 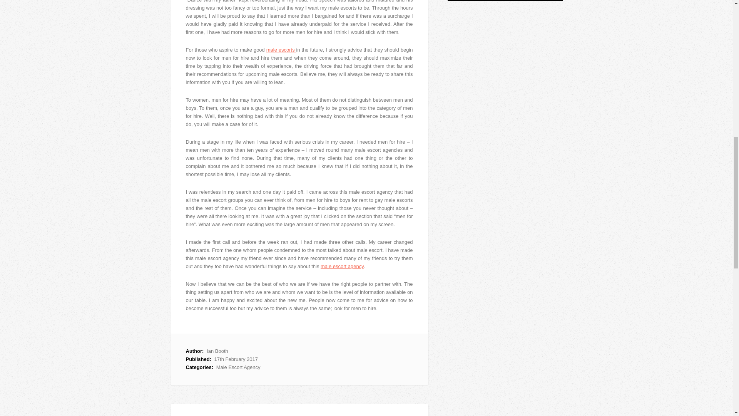 What do you see at coordinates (217, 351) in the screenshot?
I see `Posts by Ian Booth` at bounding box center [217, 351].